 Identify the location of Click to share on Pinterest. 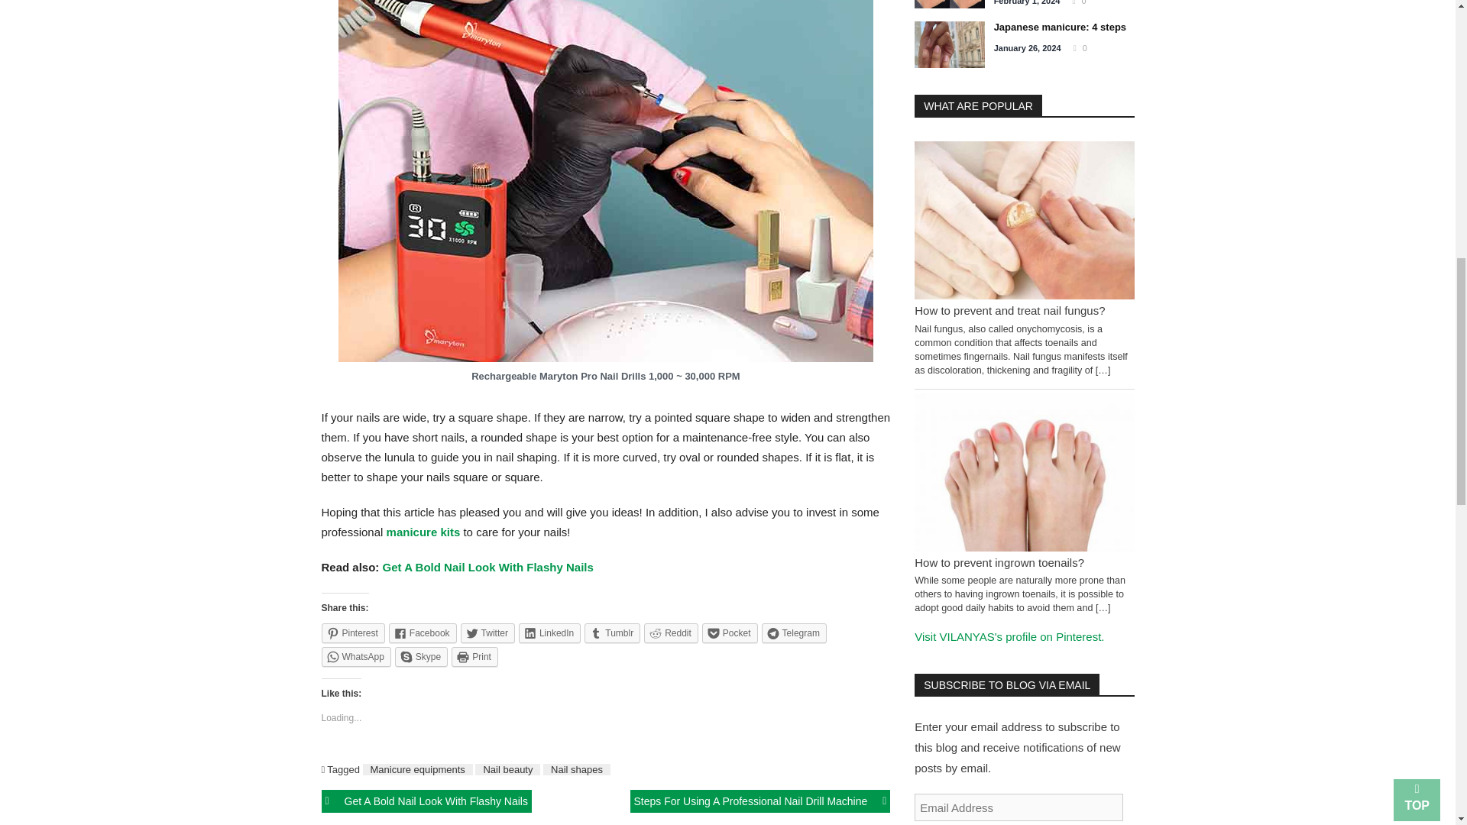
(353, 633).